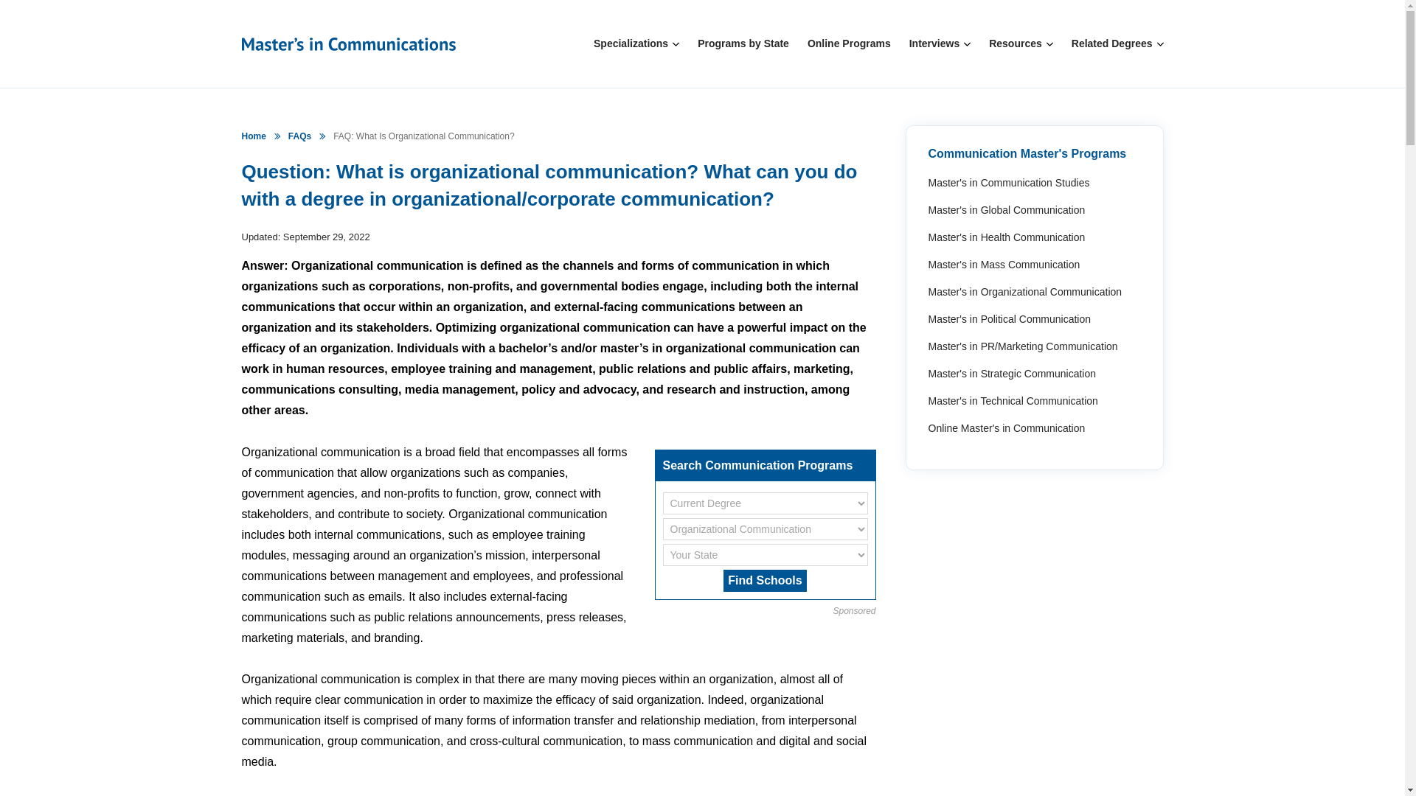 The height and width of the screenshot is (796, 1416). I want to click on Home, so click(254, 136).